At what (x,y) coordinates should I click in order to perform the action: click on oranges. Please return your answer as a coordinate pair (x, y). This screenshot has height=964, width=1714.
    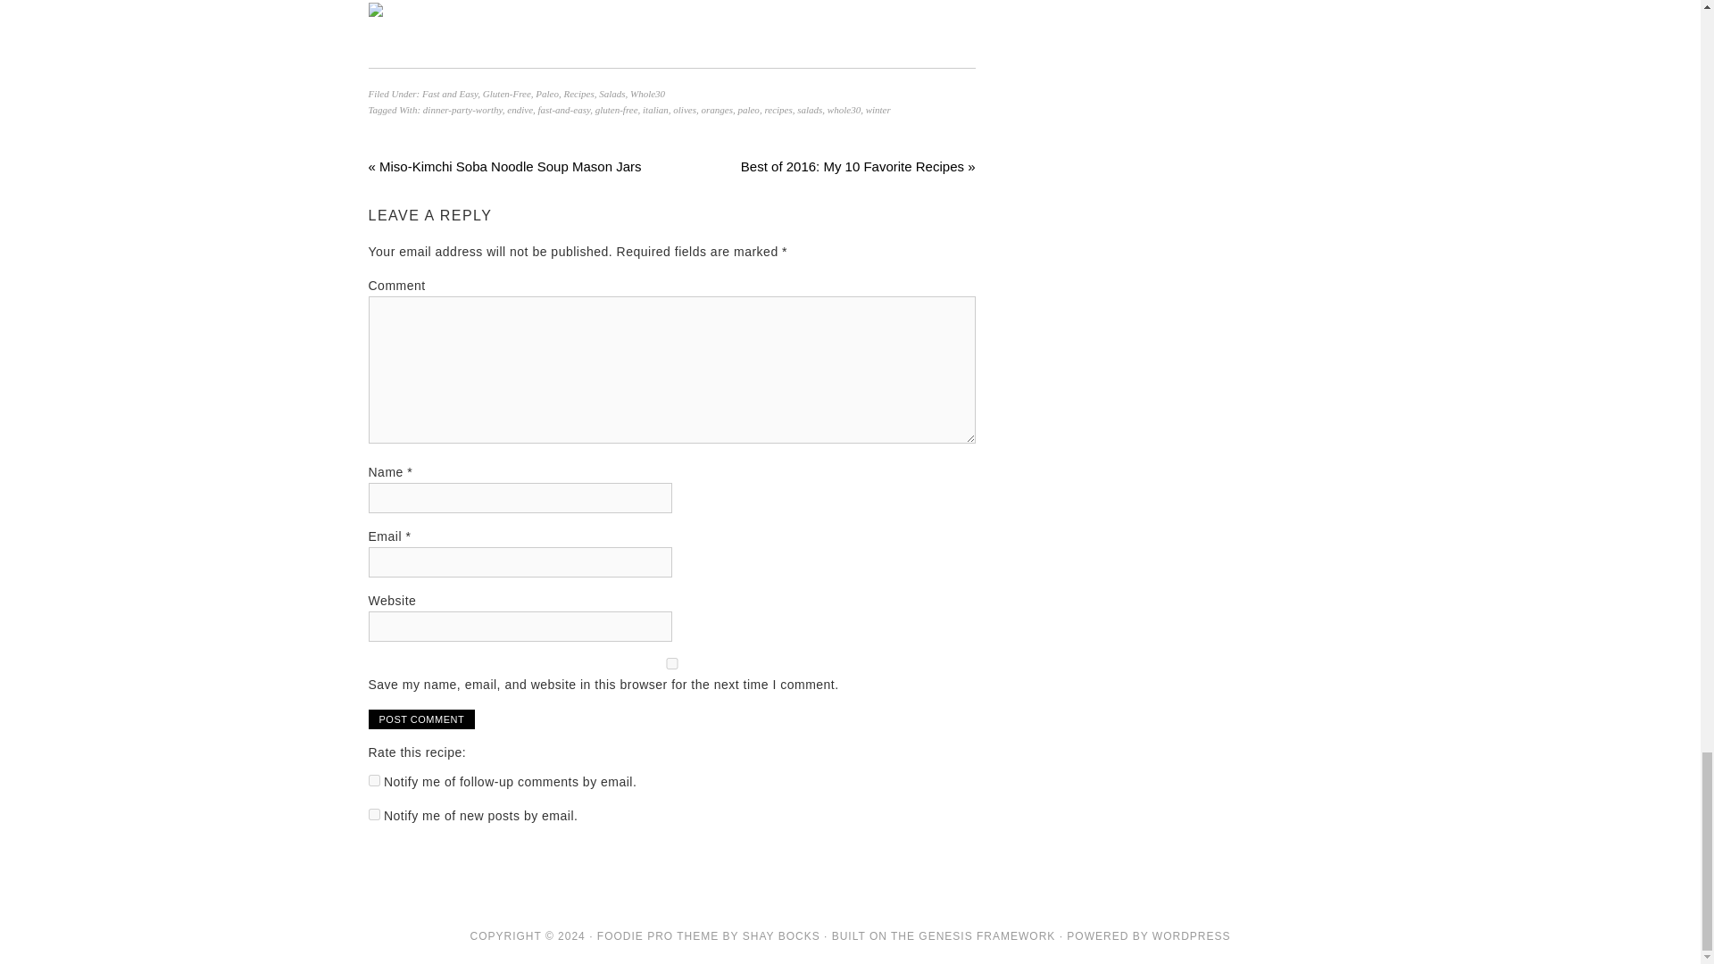
    Looking at the image, I should click on (716, 109).